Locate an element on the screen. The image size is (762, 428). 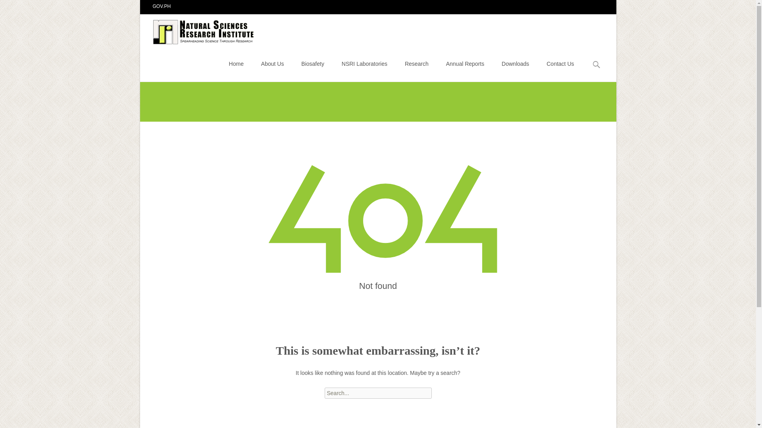
Downloads is located at coordinates (515, 63).